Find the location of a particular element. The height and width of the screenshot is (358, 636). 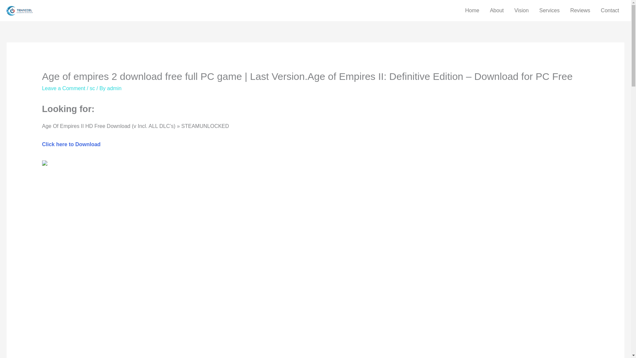

Vision is located at coordinates (521, 11).